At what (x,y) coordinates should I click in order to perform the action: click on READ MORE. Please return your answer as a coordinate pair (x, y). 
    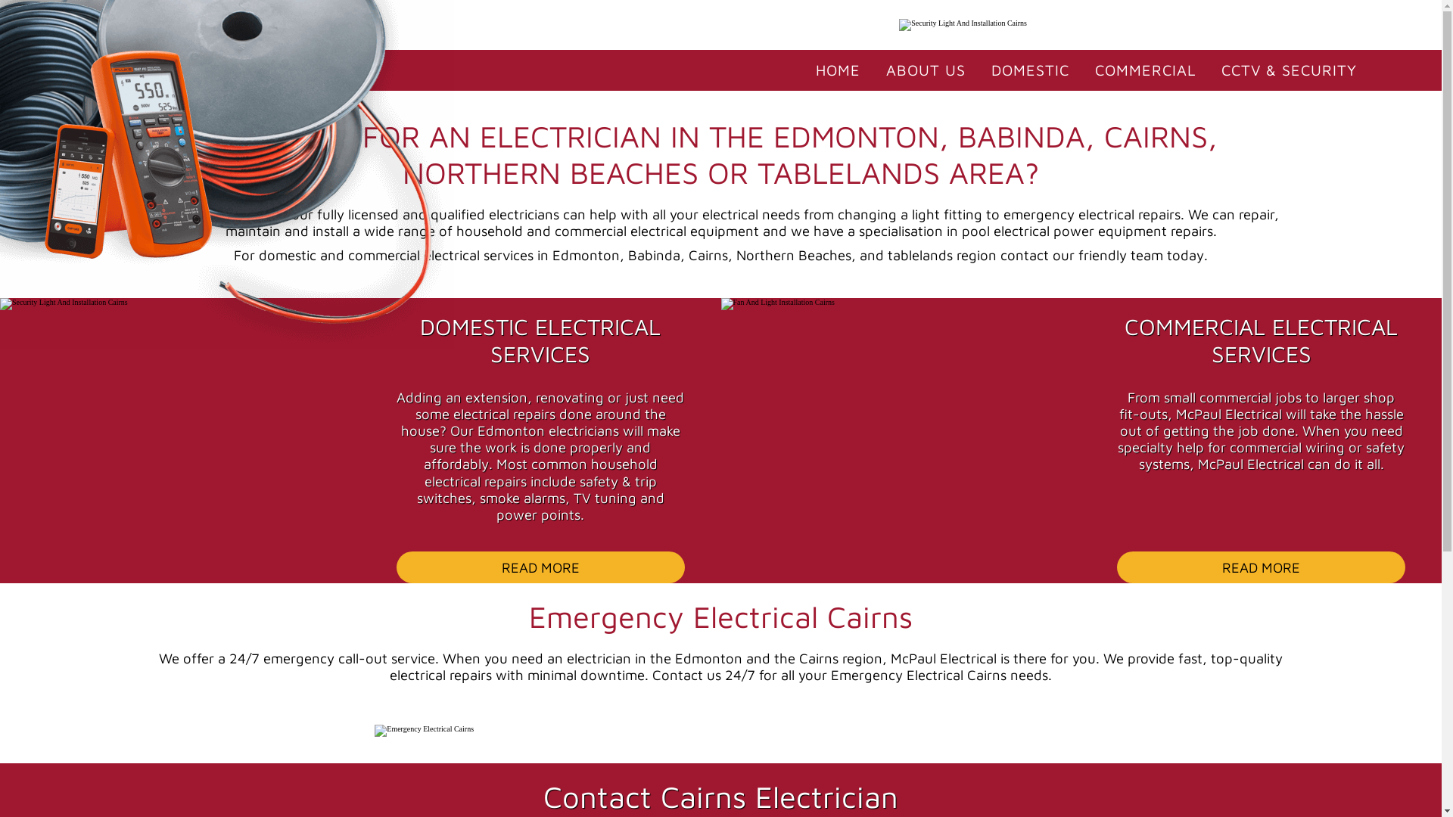
    Looking at the image, I should click on (1261, 567).